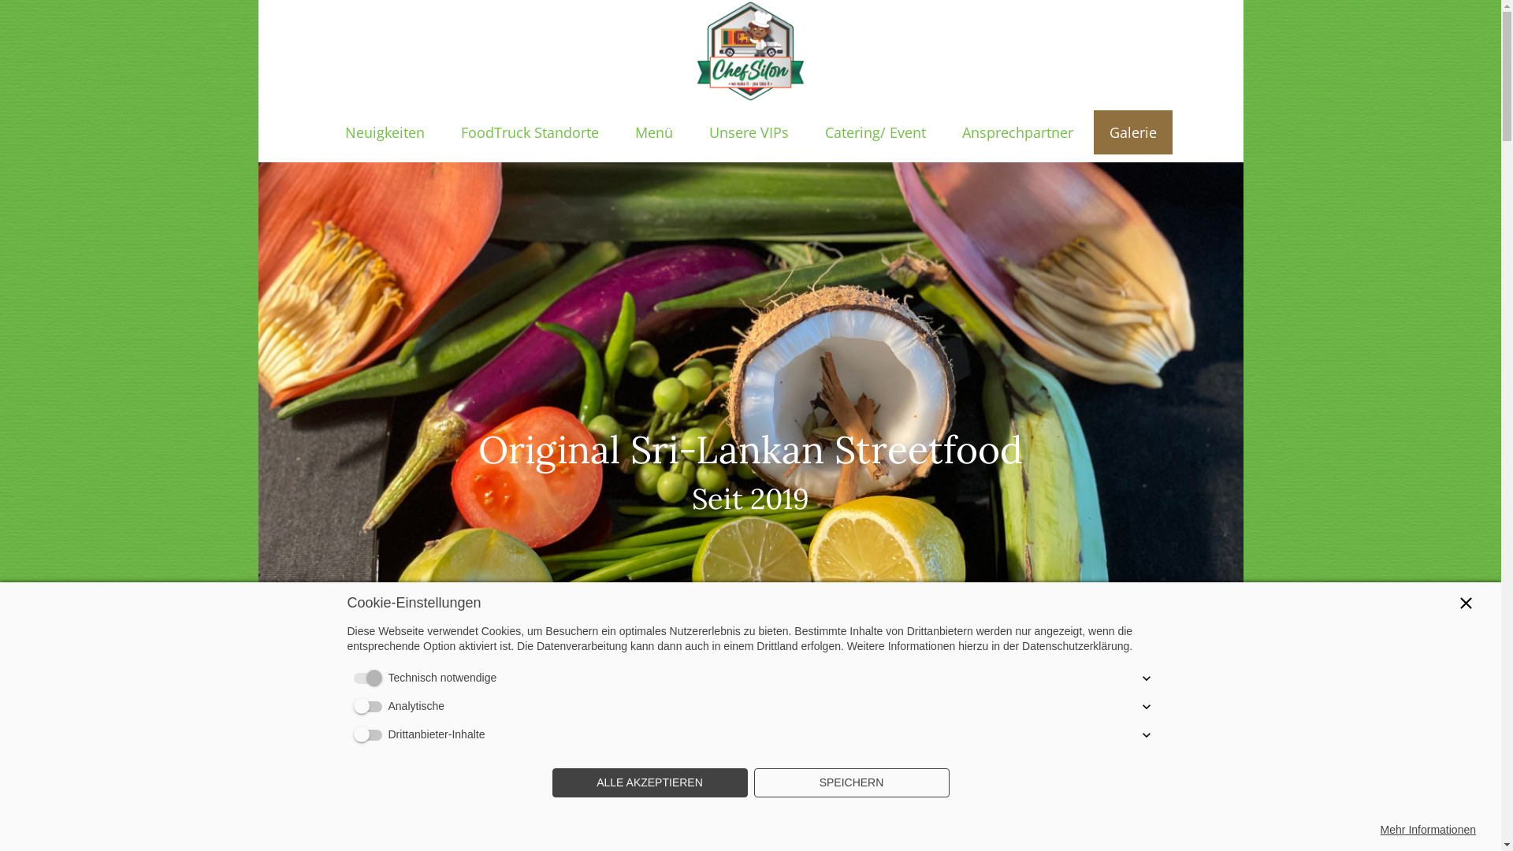 This screenshot has width=1513, height=851. Describe the element at coordinates (530, 132) in the screenshot. I see `FoodTruck Standorte` at that location.